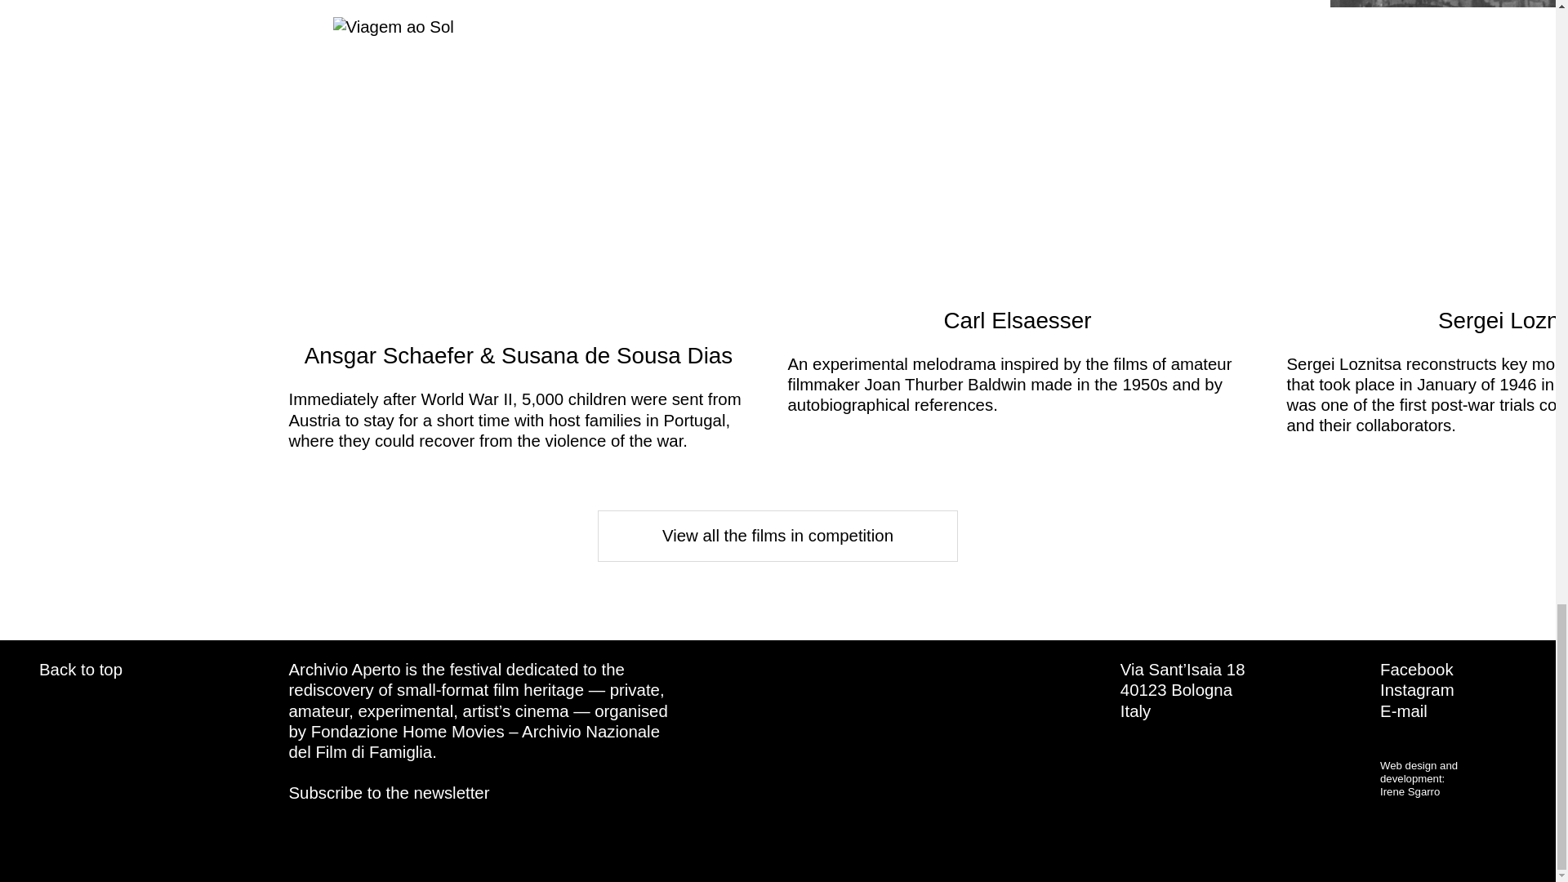 This screenshot has height=882, width=1568. What do you see at coordinates (1416, 669) in the screenshot?
I see `Facebook` at bounding box center [1416, 669].